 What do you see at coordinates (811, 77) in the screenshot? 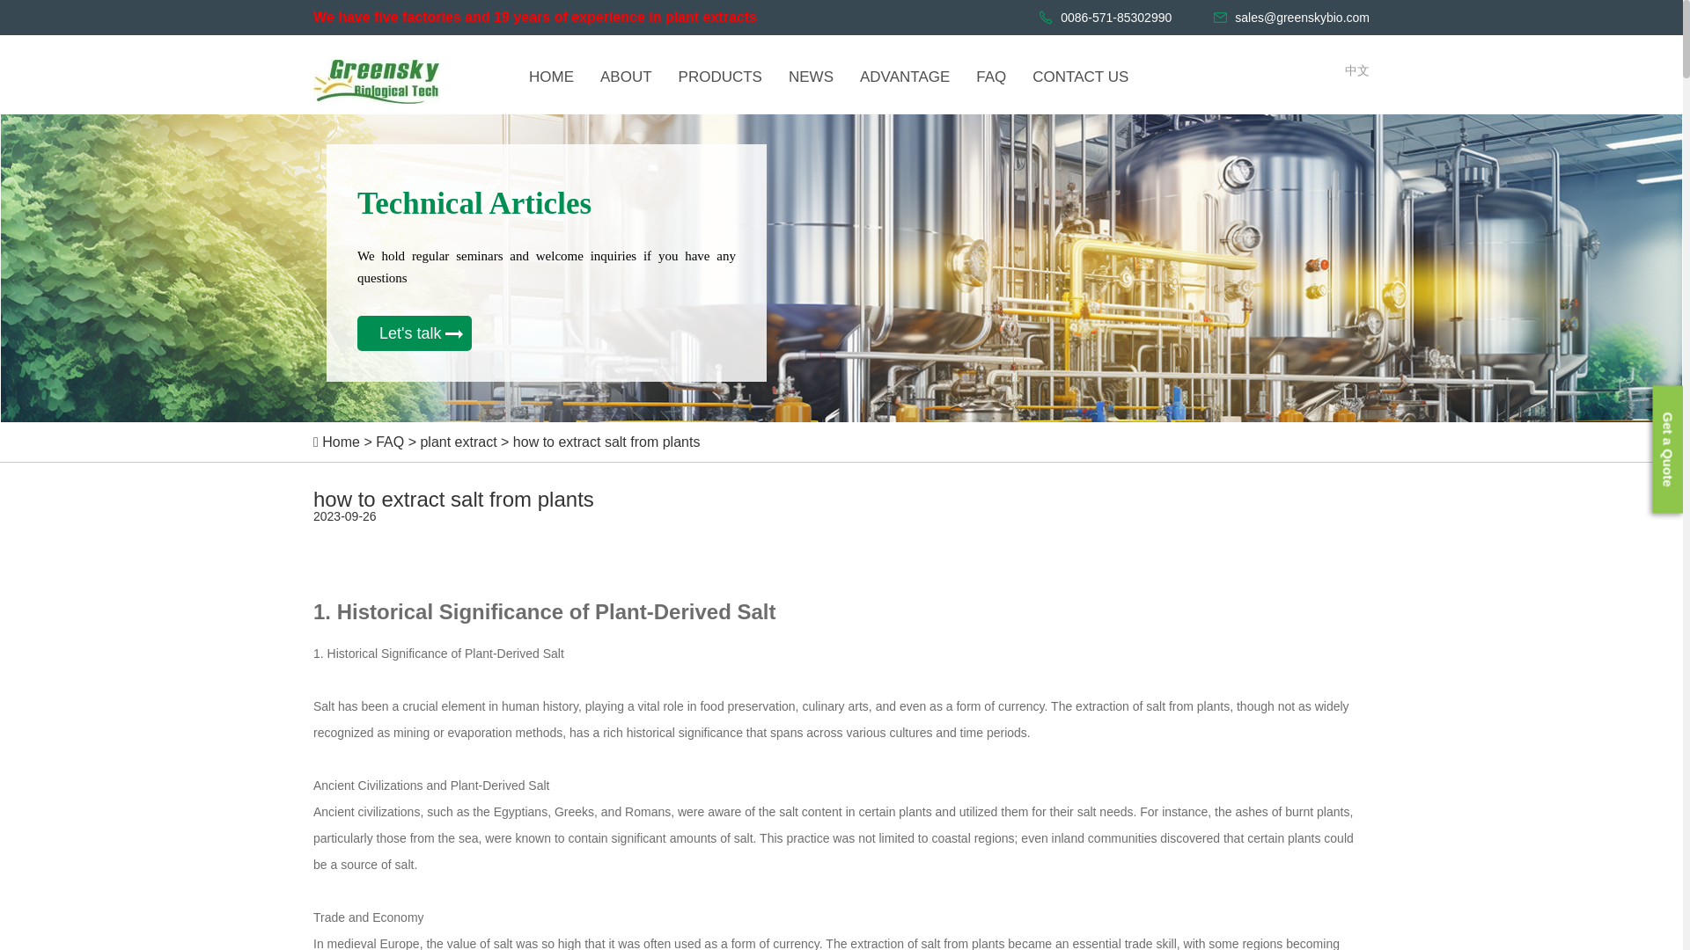
I see `News` at bounding box center [811, 77].